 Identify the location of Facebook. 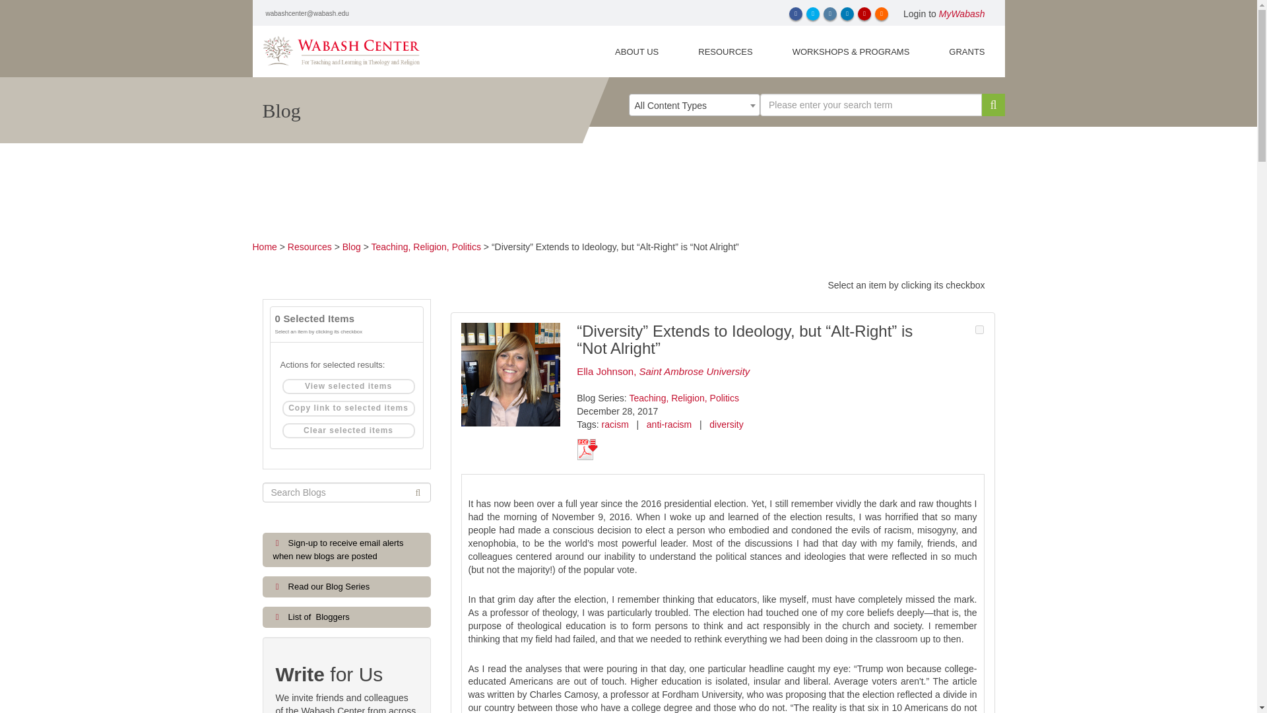
(796, 13).